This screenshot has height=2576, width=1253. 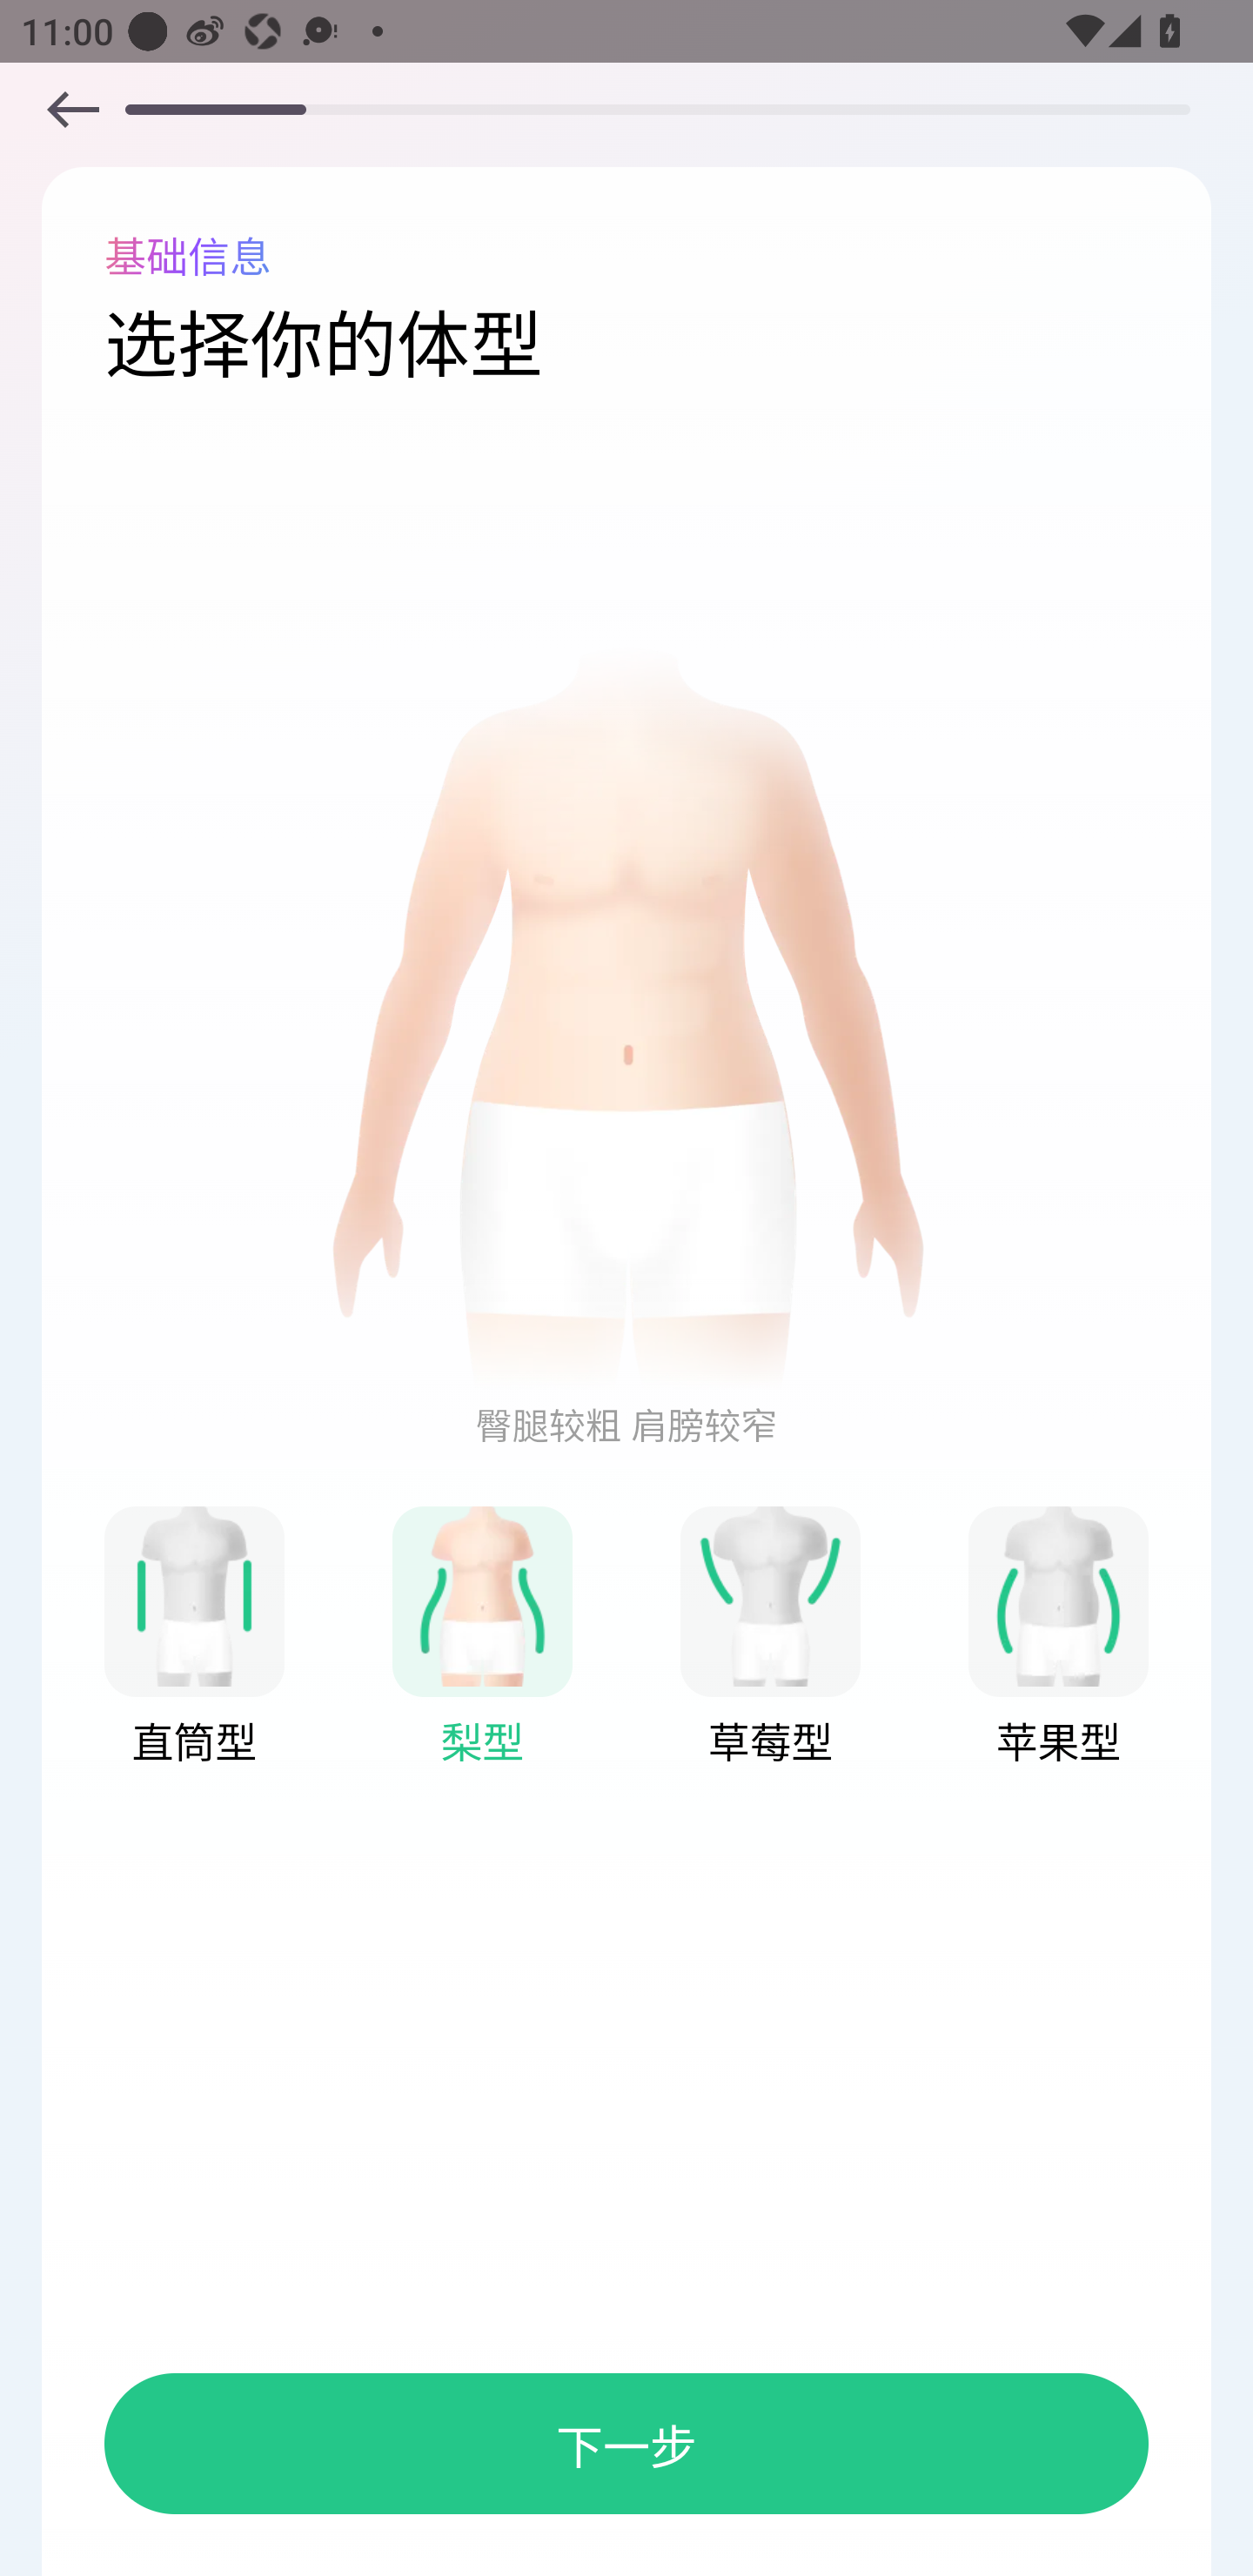 What do you see at coordinates (770, 1638) in the screenshot?
I see `1   1 草莓型` at bounding box center [770, 1638].